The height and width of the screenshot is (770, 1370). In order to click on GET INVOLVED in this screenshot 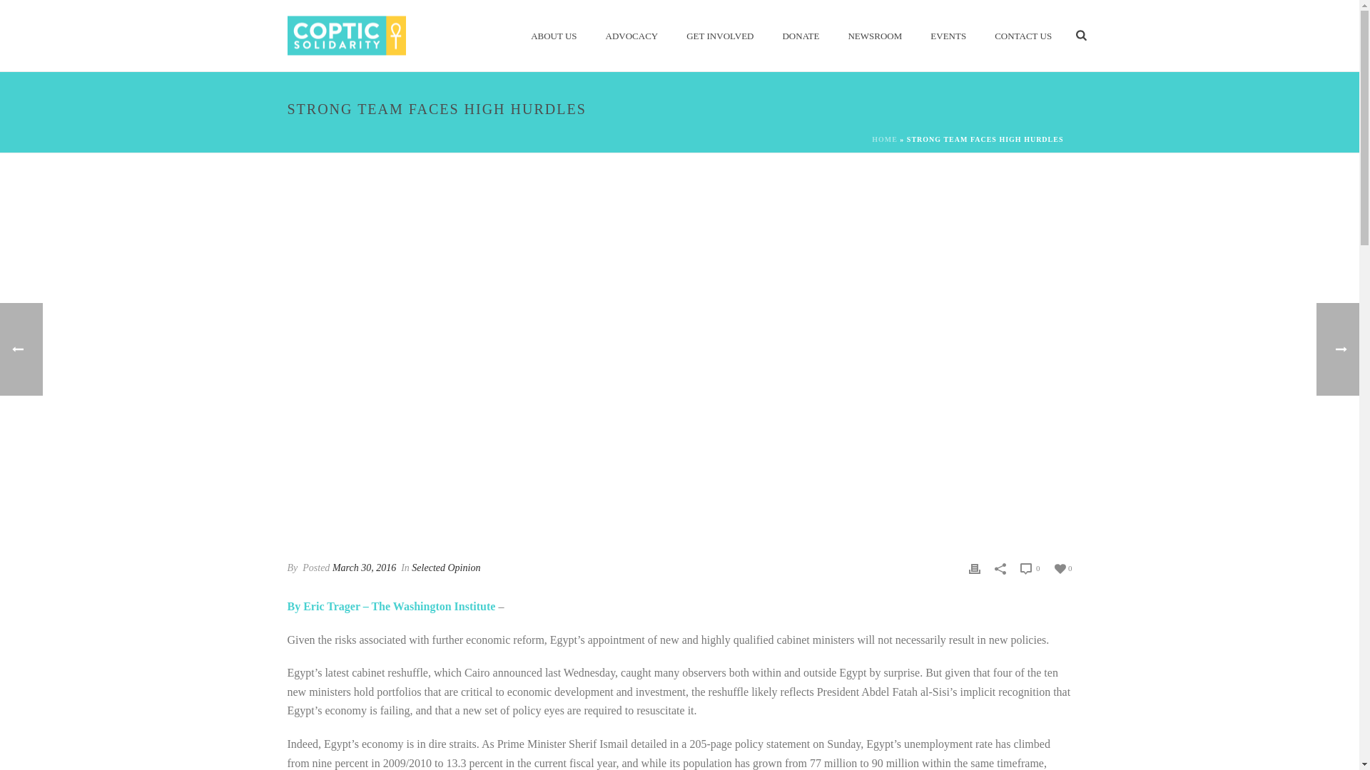, I will do `click(719, 36)`.